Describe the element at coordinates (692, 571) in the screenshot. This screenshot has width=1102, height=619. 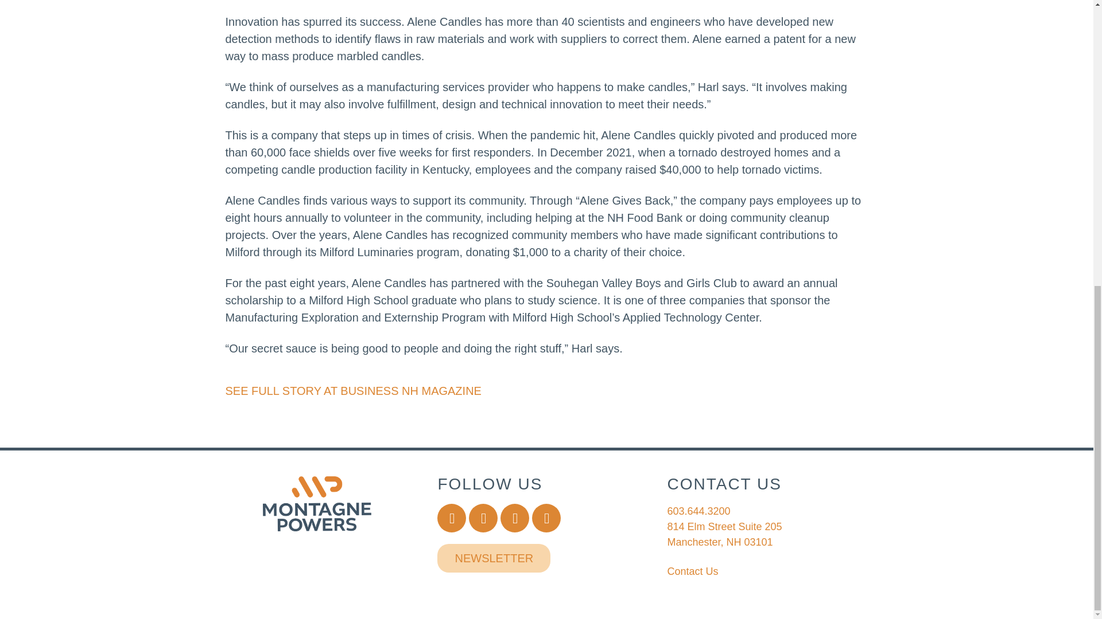
I see `Contact Us` at that location.